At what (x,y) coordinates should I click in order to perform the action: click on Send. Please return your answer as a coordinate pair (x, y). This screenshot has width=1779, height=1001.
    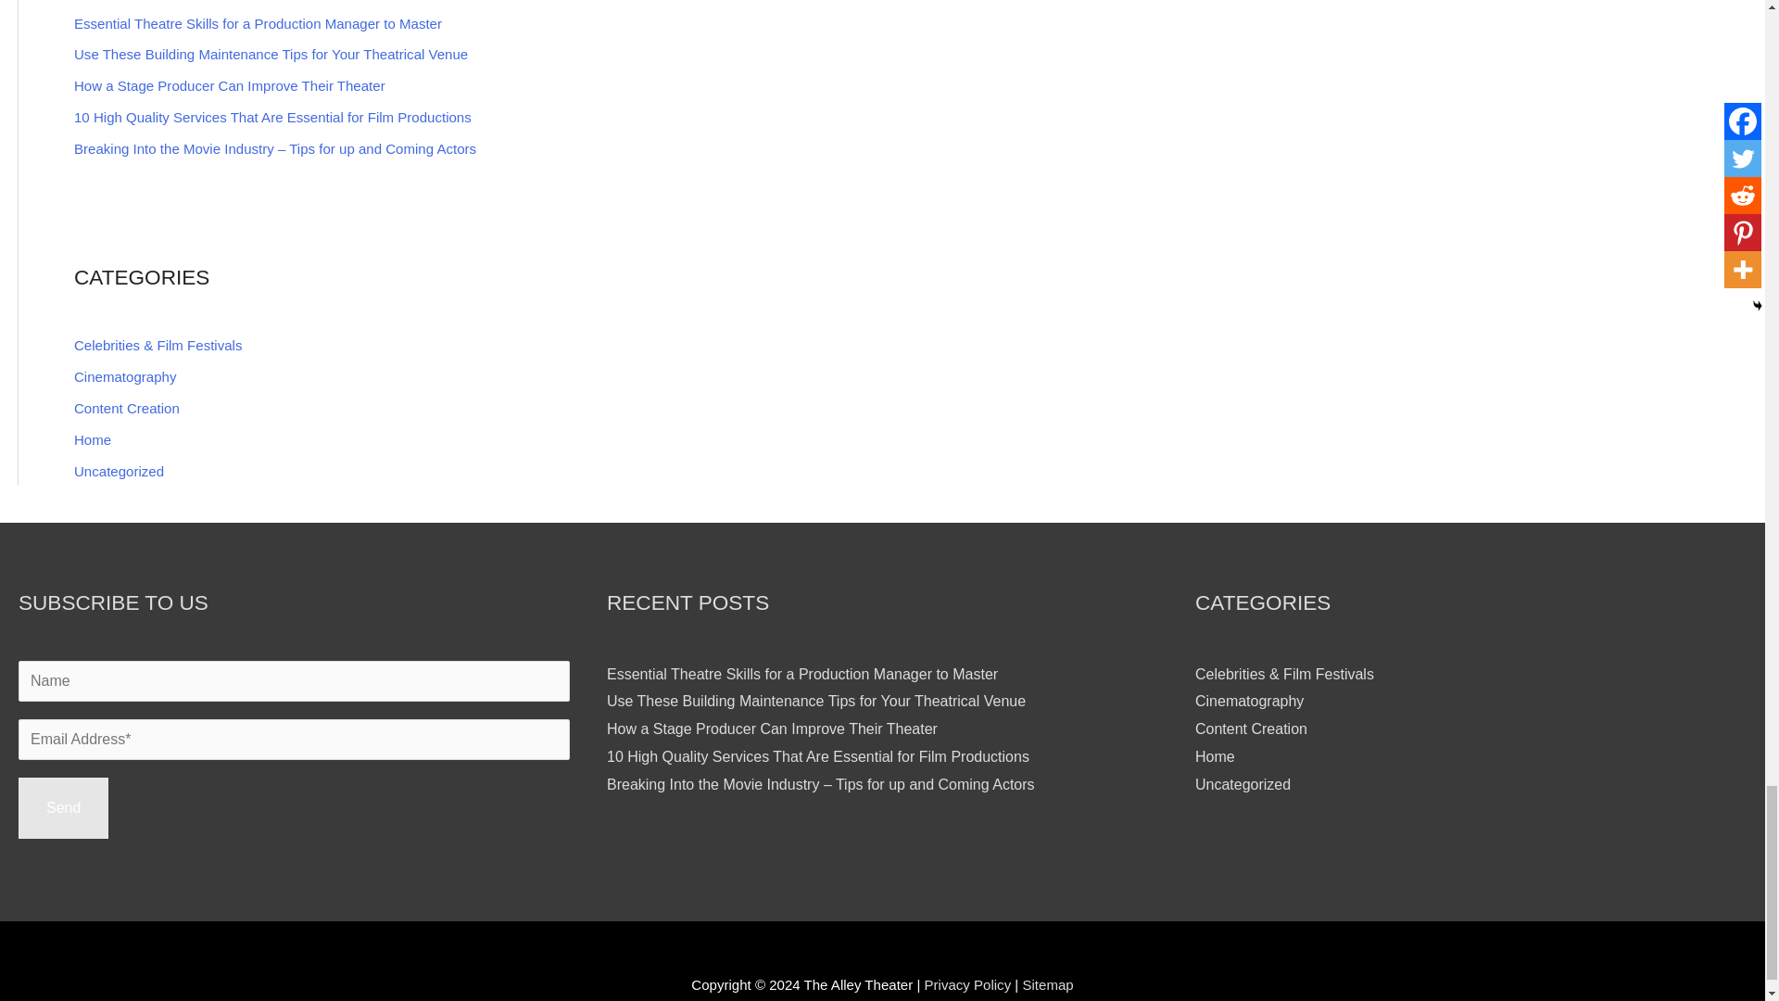
    Looking at the image, I should click on (63, 808).